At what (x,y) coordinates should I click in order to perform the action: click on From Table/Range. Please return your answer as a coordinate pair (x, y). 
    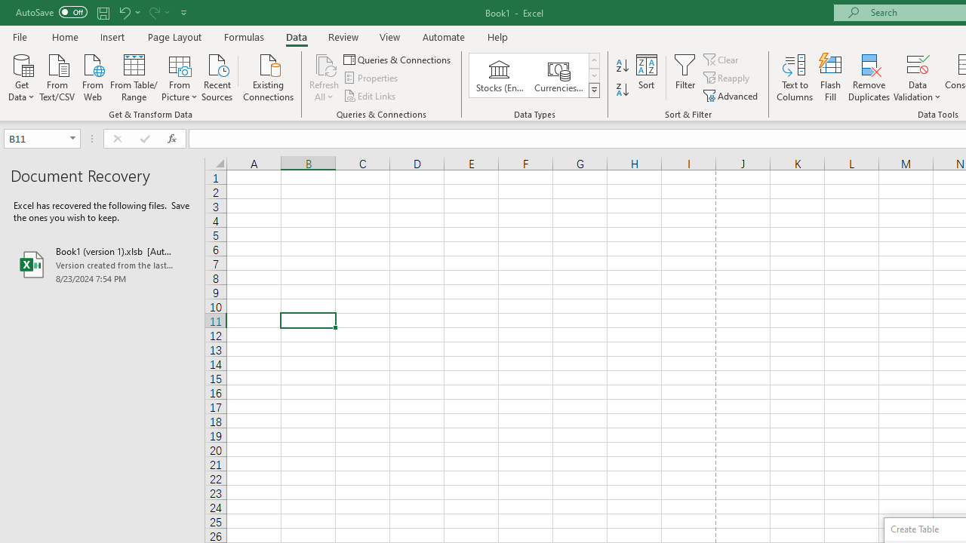
    Looking at the image, I should click on (134, 76).